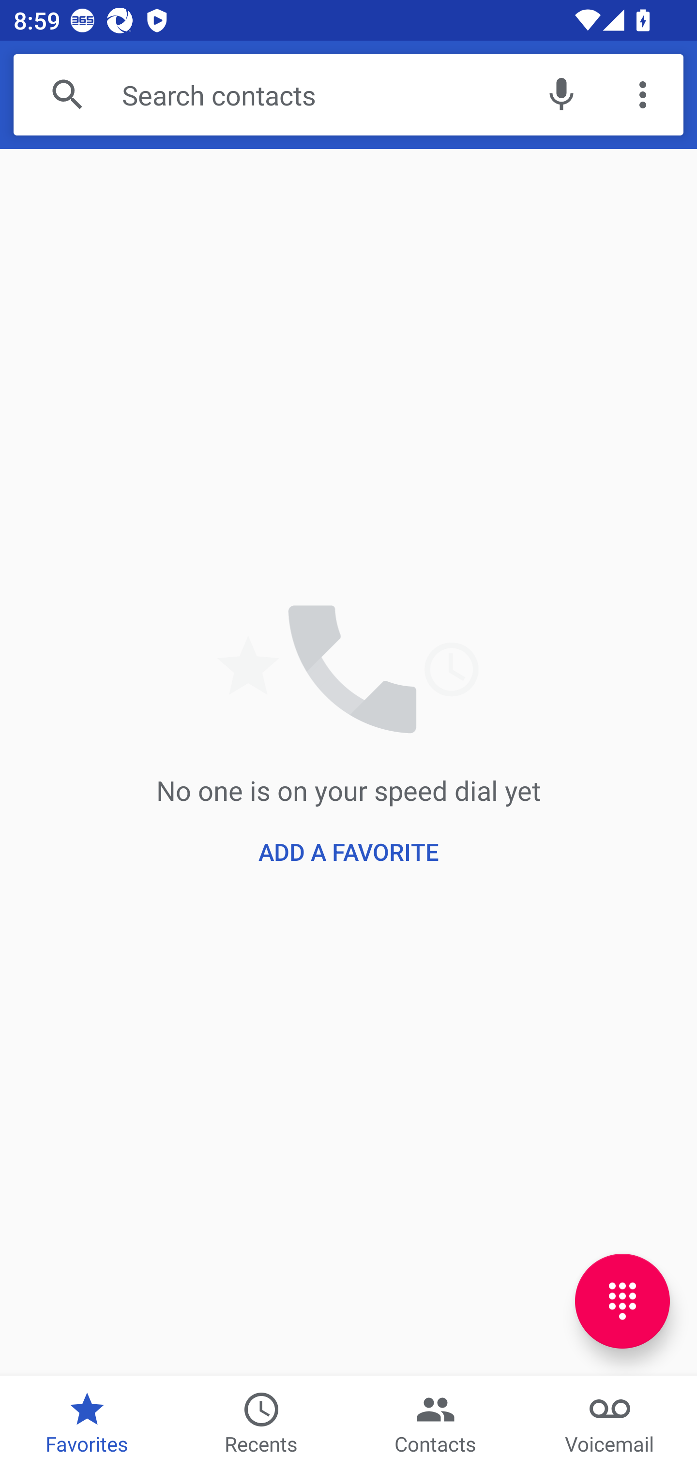 The width and height of the screenshot is (697, 1471). I want to click on Recents, so click(261, 1423).